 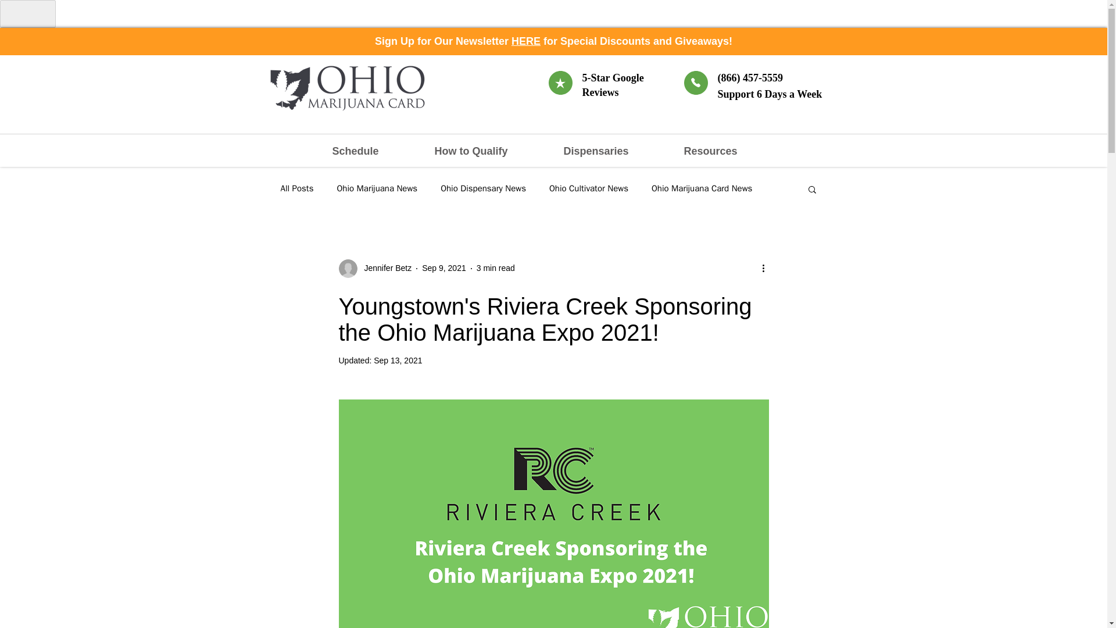 I want to click on Sep 9, 2021, so click(x=444, y=267).